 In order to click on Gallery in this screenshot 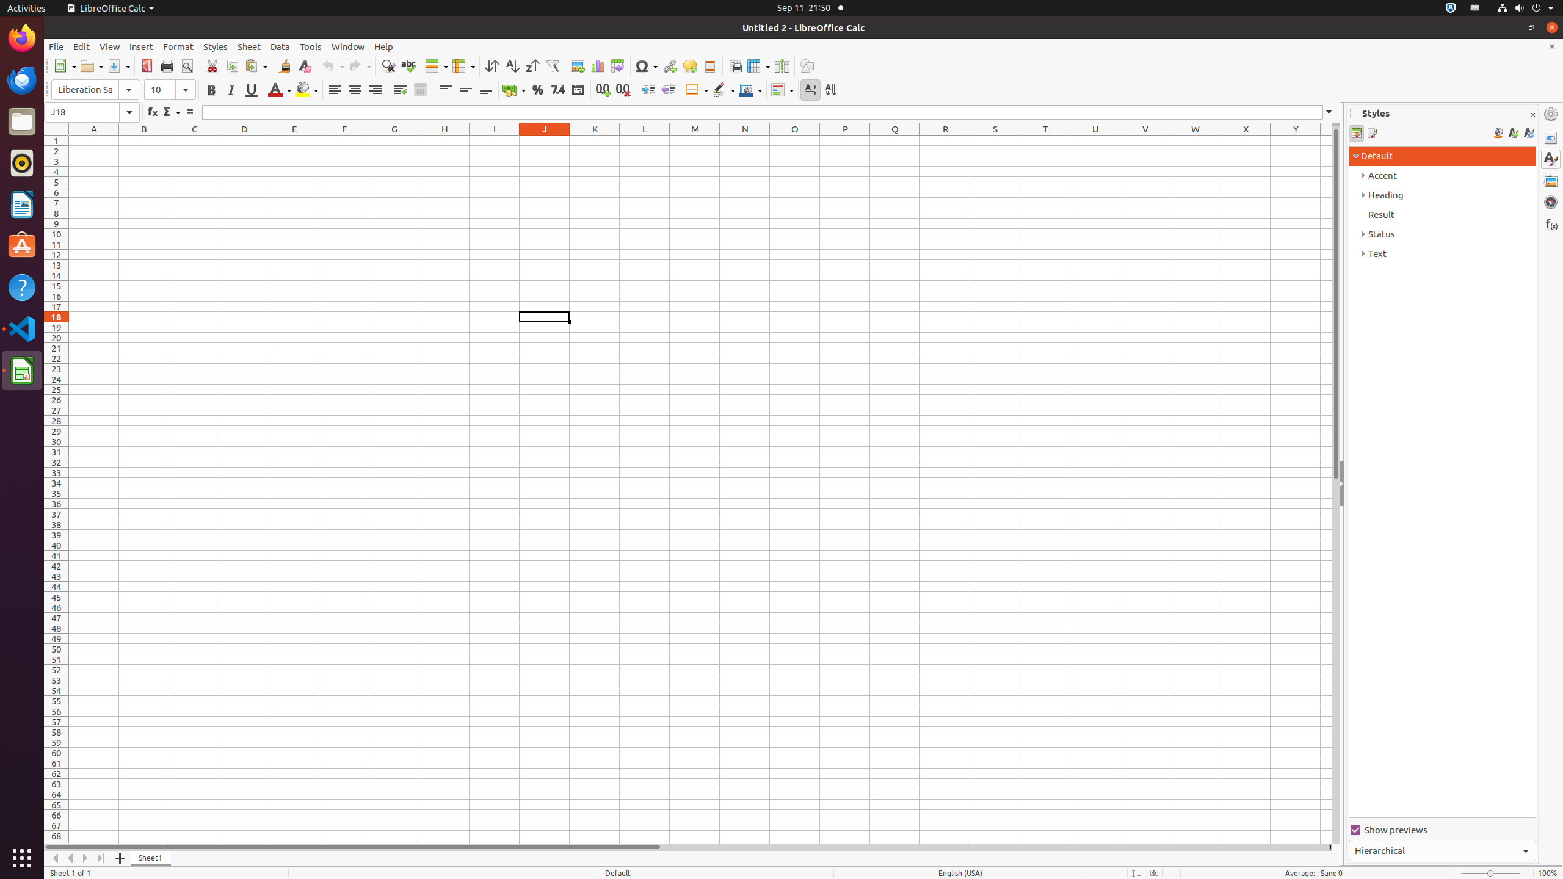, I will do `click(1551, 181)`.